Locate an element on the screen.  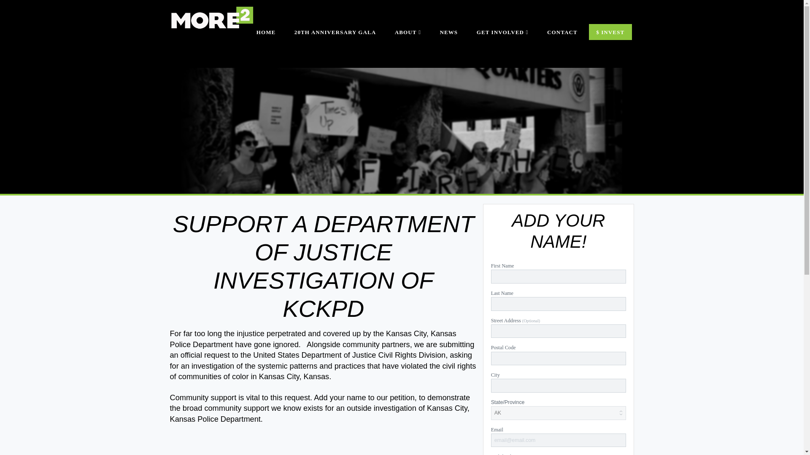
NEWS is located at coordinates (448, 48).